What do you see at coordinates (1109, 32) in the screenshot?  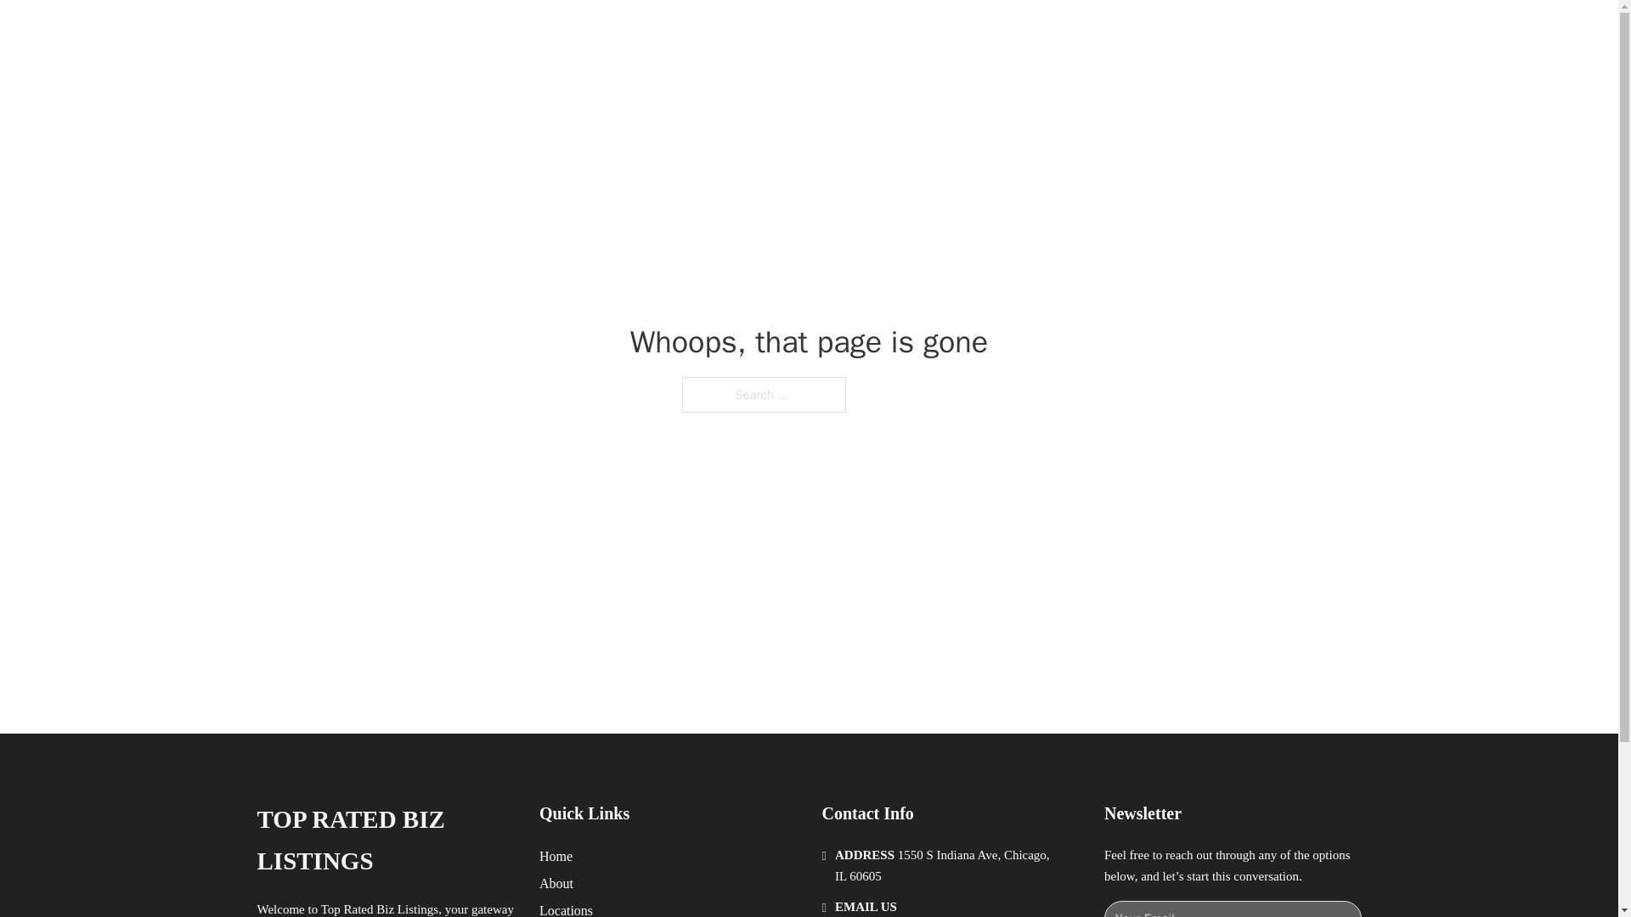 I see `LOCATIONS` at bounding box center [1109, 32].